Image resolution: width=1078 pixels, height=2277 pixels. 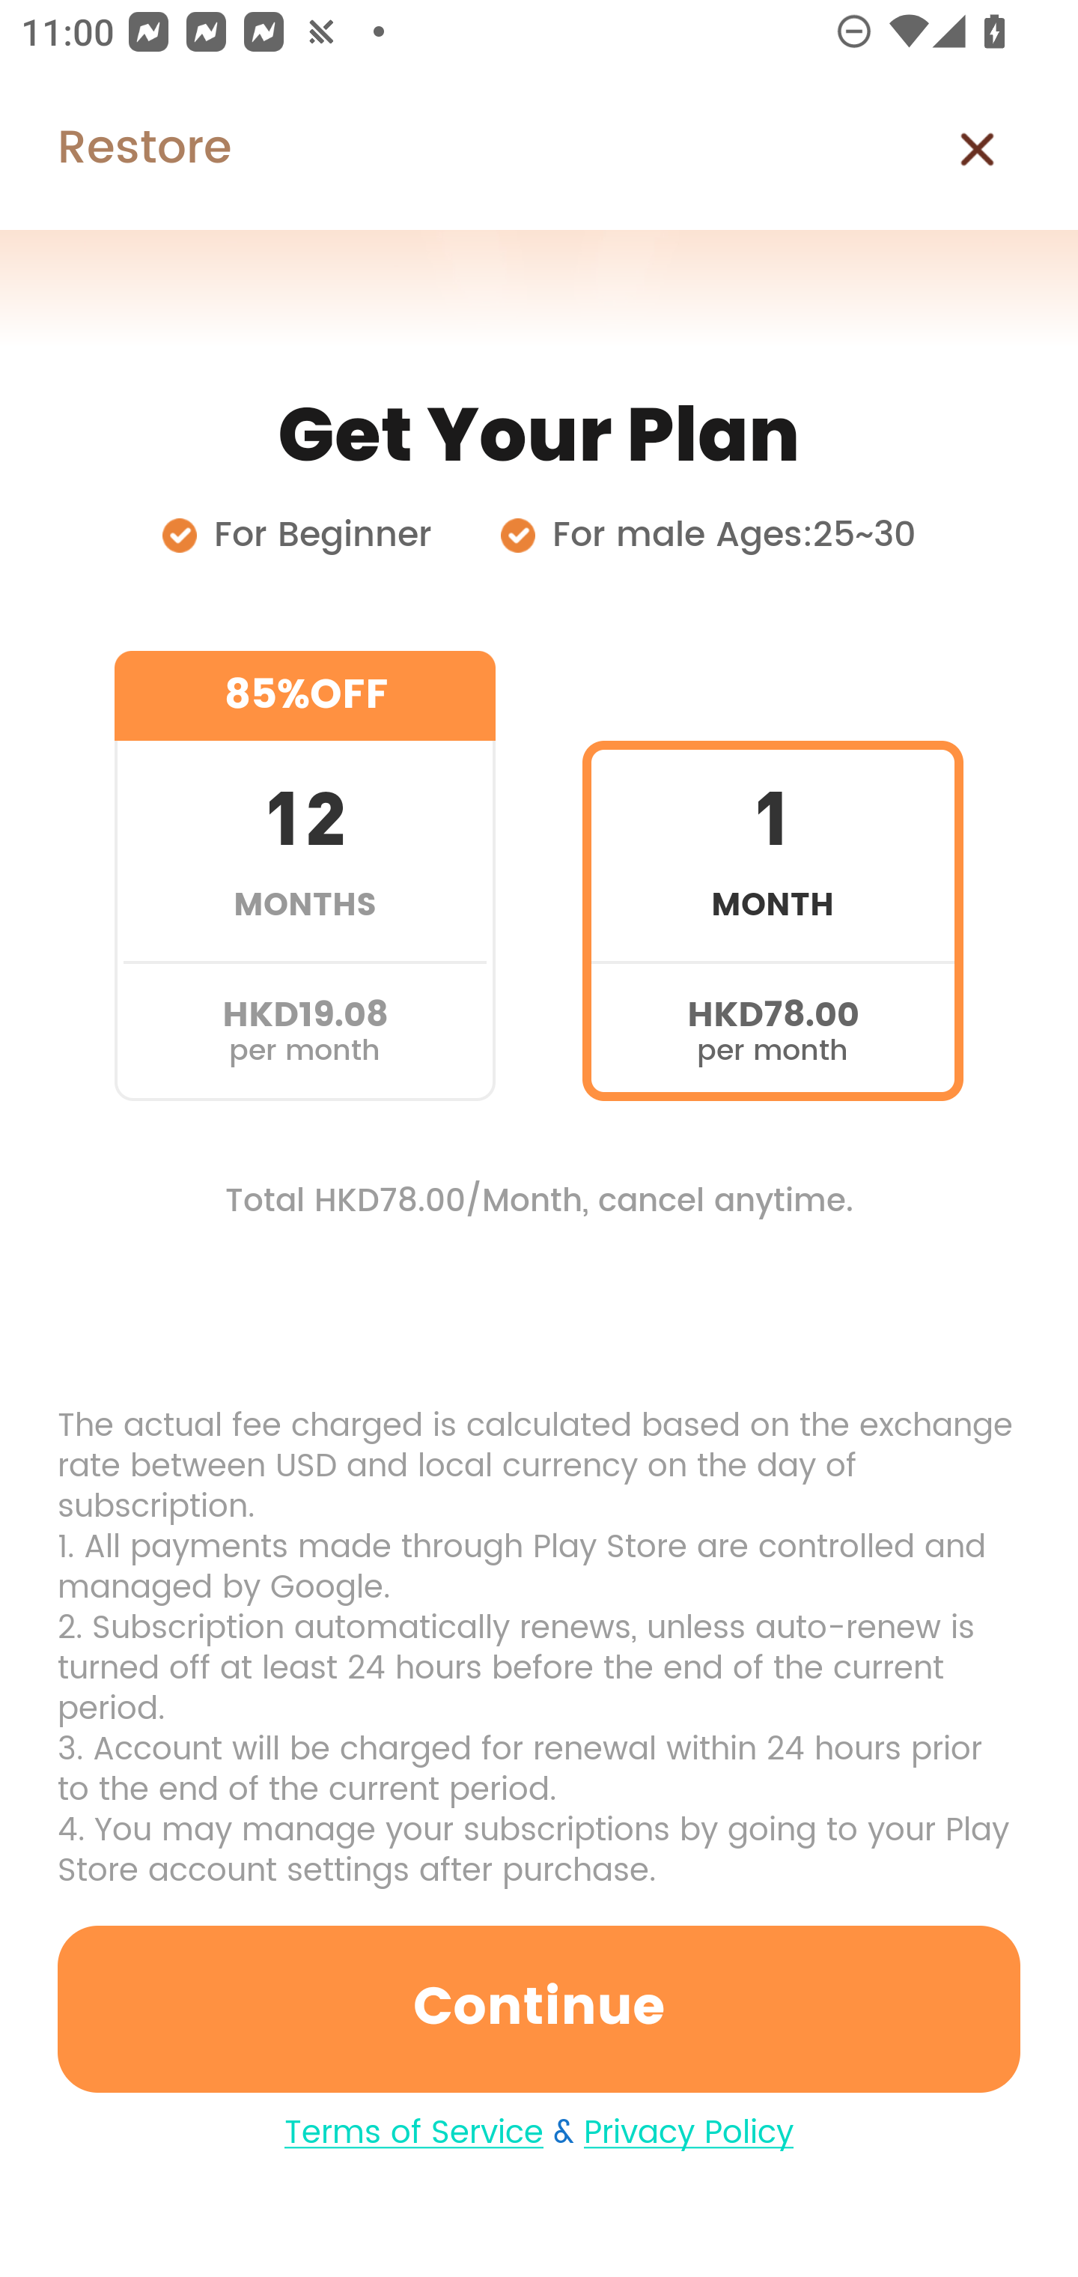 I want to click on 85%OFF 12 MONTHS per month HKD19.08, so click(x=305, y=876).